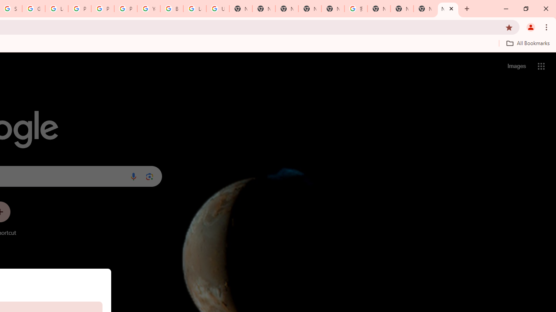 Image resolution: width=556 pixels, height=312 pixels. What do you see at coordinates (287, 9) in the screenshot?
I see `New Tab` at bounding box center [287, 9].